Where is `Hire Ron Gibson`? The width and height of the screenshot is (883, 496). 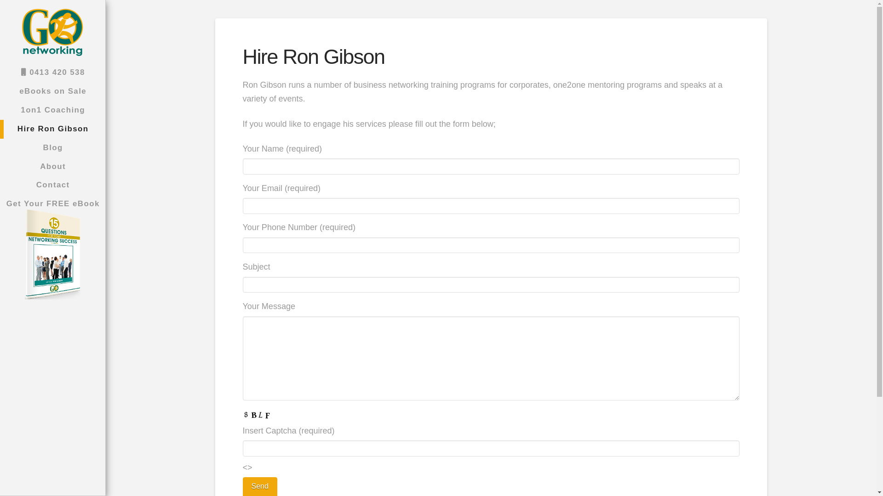
Hire Ron Gibson is located at coordinates (52, 130).